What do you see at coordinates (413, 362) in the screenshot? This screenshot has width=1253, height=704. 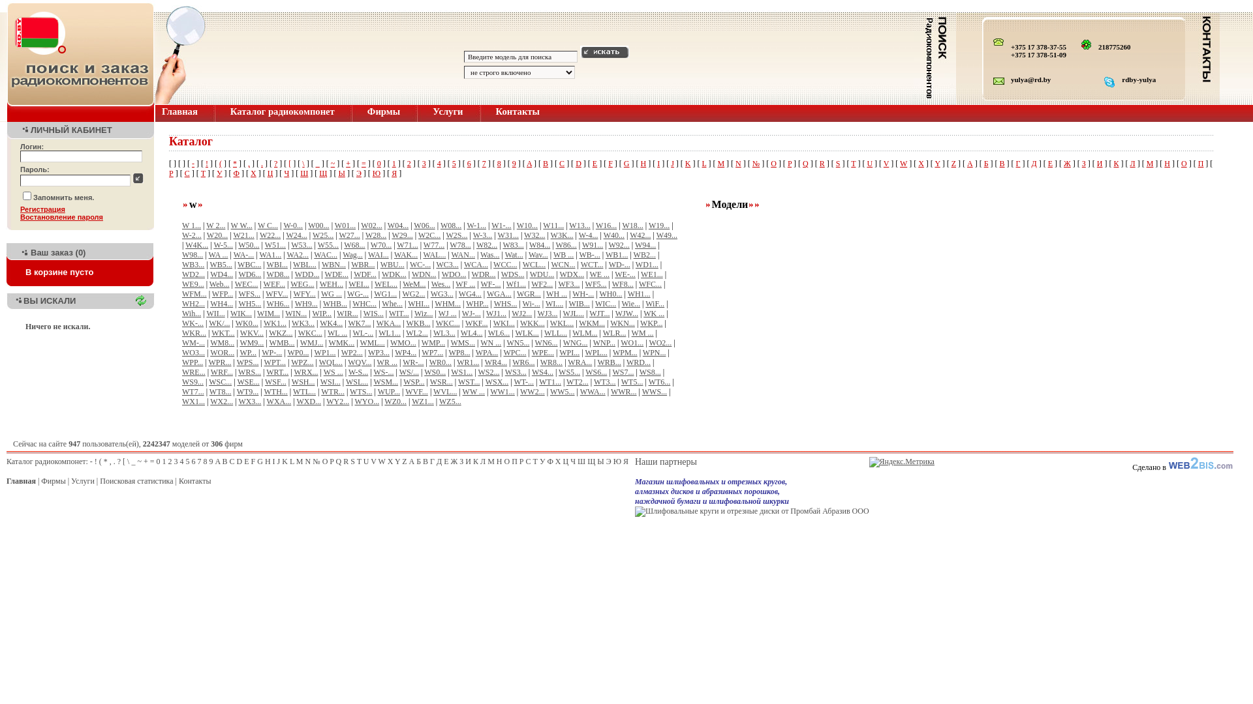 I see `WR-...` at bounding box center [413, 362].